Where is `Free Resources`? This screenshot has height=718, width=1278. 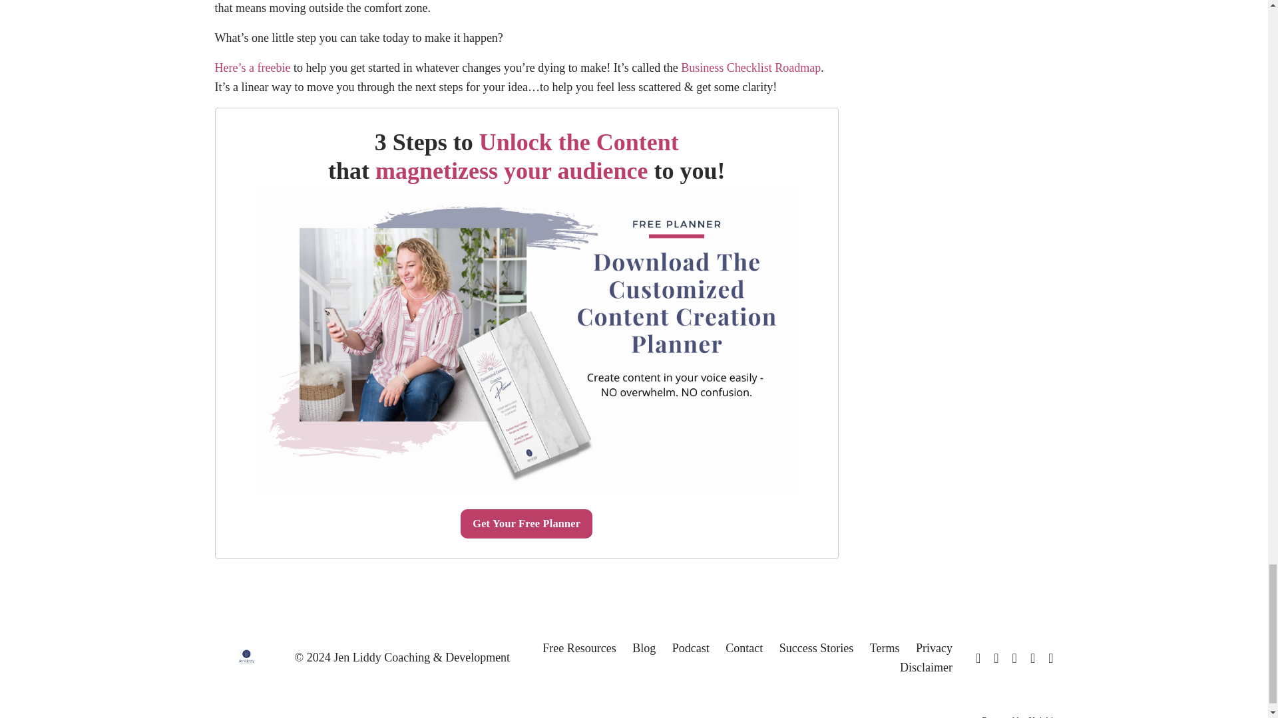 Free Resources is located at coordinates (579, 648).